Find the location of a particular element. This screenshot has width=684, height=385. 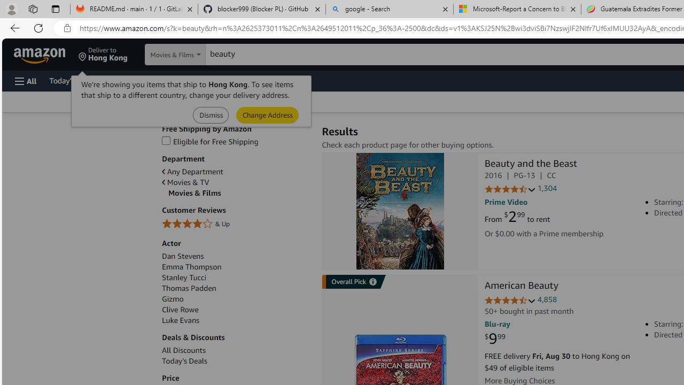

4 Stars & Up is located at coordinates (236, 224).